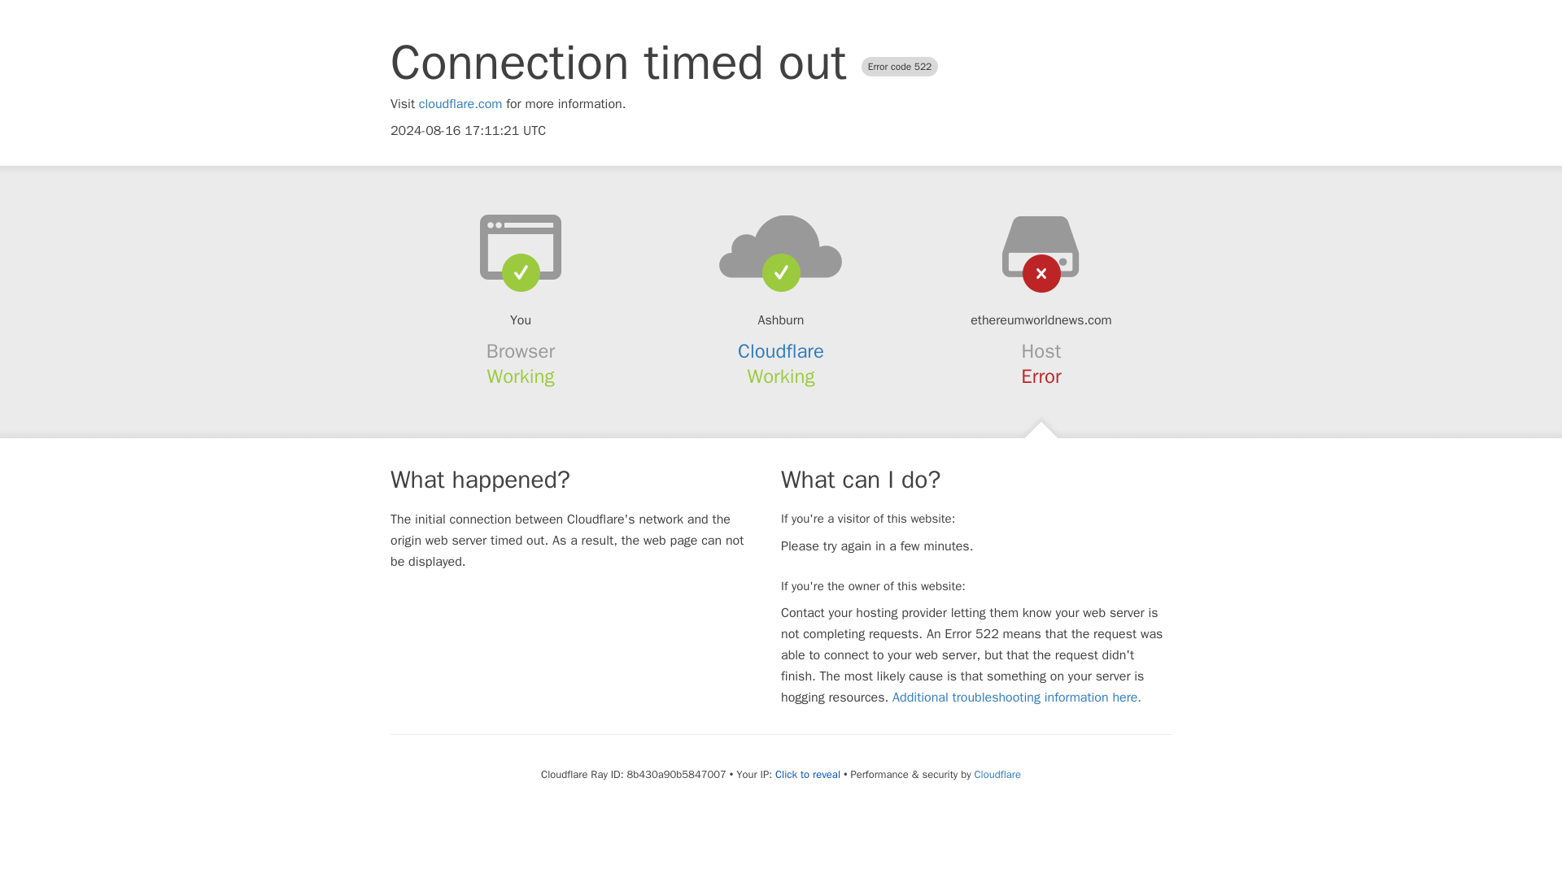 The width and height of the screenshot is (1562, 878). Describe the element at coordinates (460, 104) in the screenshot. I see `cloudflare.com` at that location.